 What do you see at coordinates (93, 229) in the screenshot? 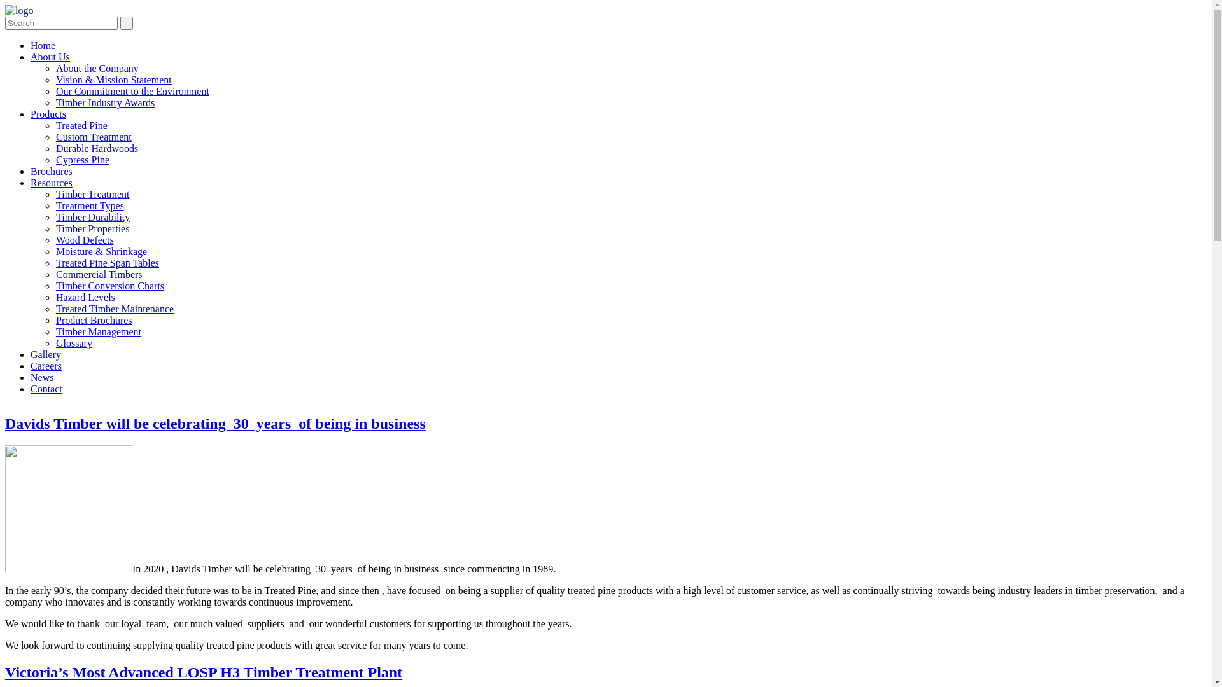
I see `Timber Properties` at bounding box center [93, 229].